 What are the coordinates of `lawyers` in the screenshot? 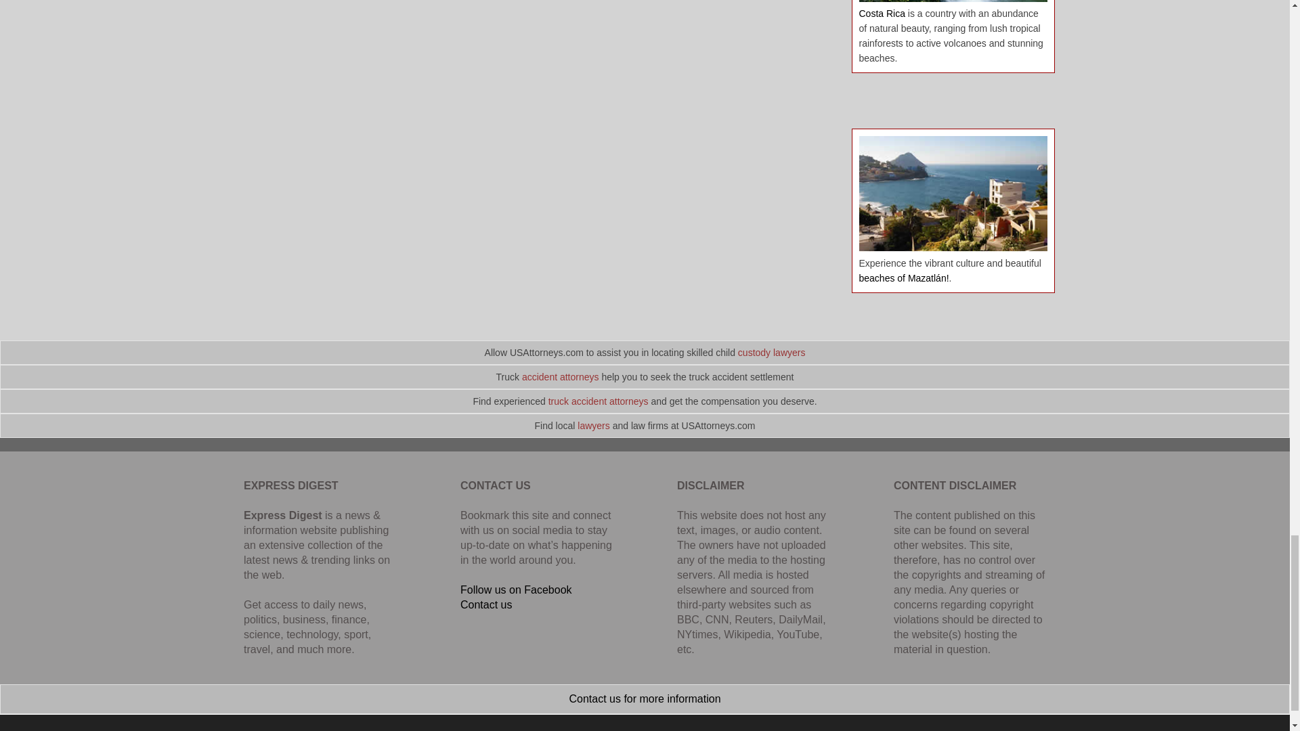 It's located at (593, 426).